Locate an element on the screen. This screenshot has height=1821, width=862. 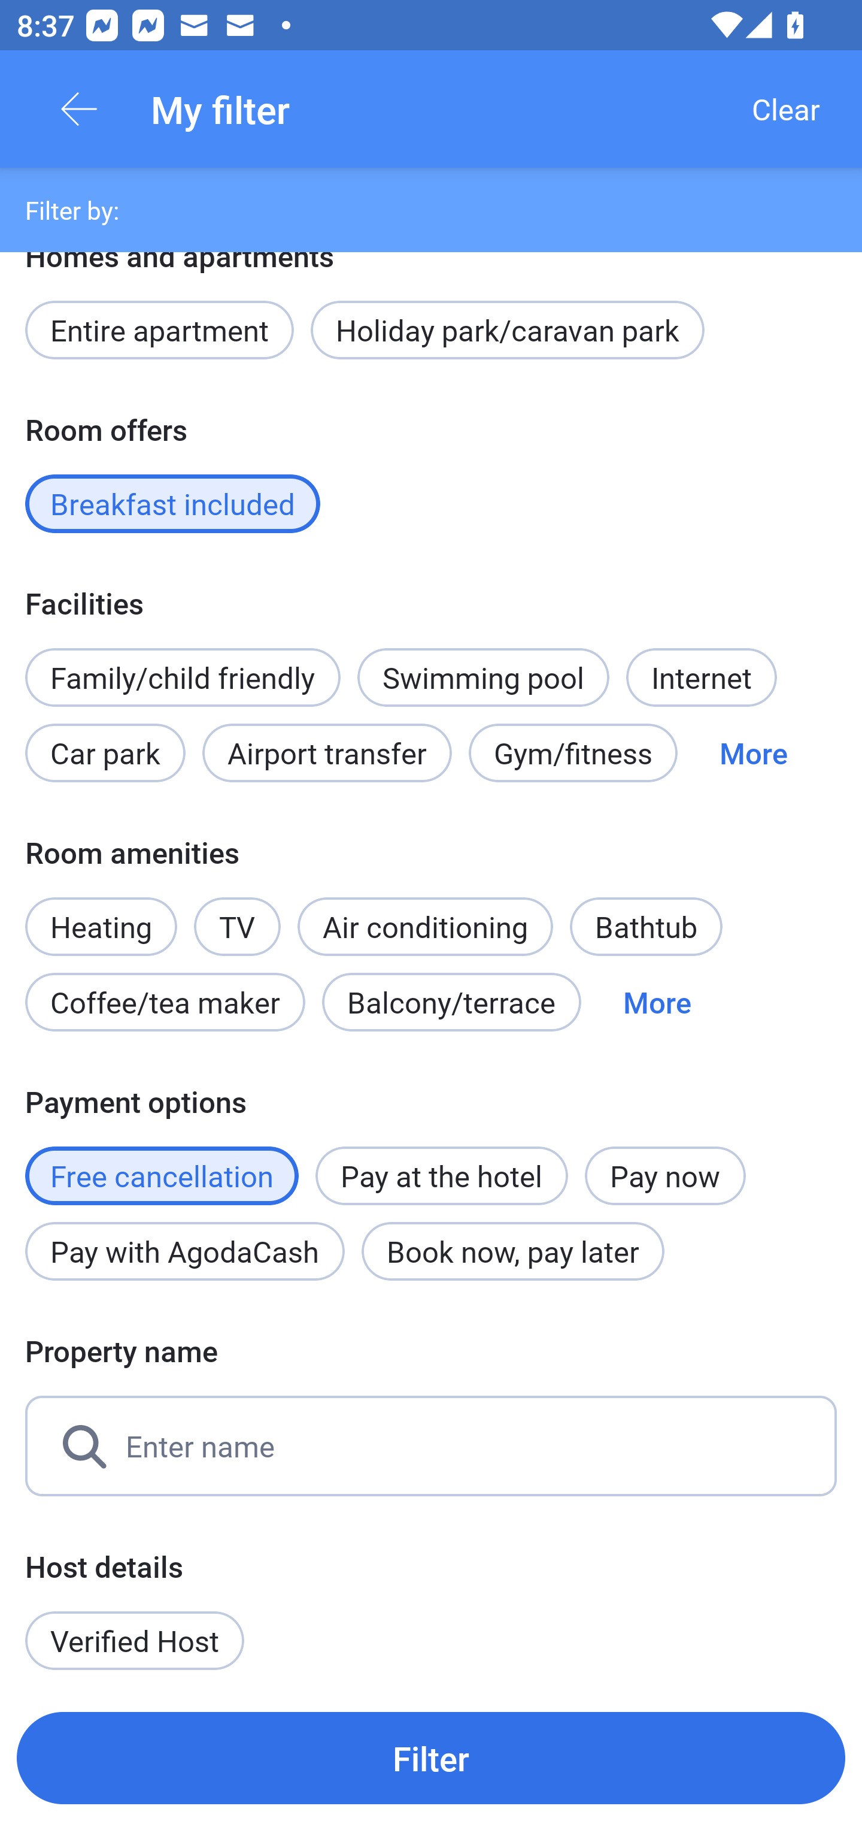
Verified Host is located at coordinates (134, 1640).